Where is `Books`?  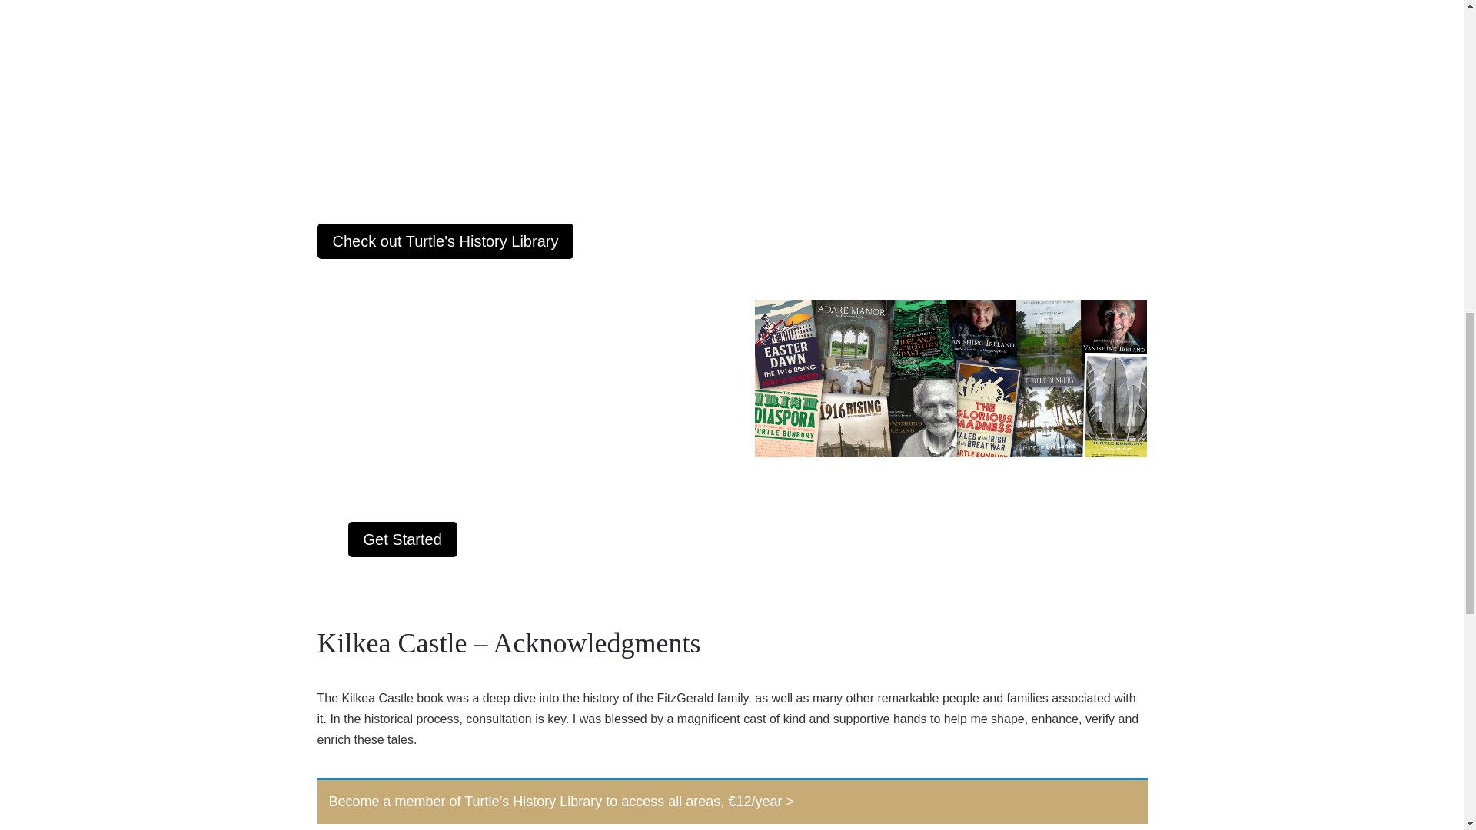 Books is located at coordinates (950, 378).